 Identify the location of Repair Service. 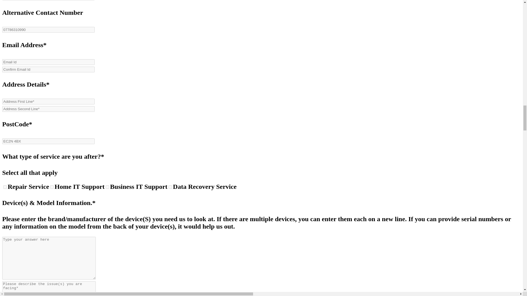
(5, 187).